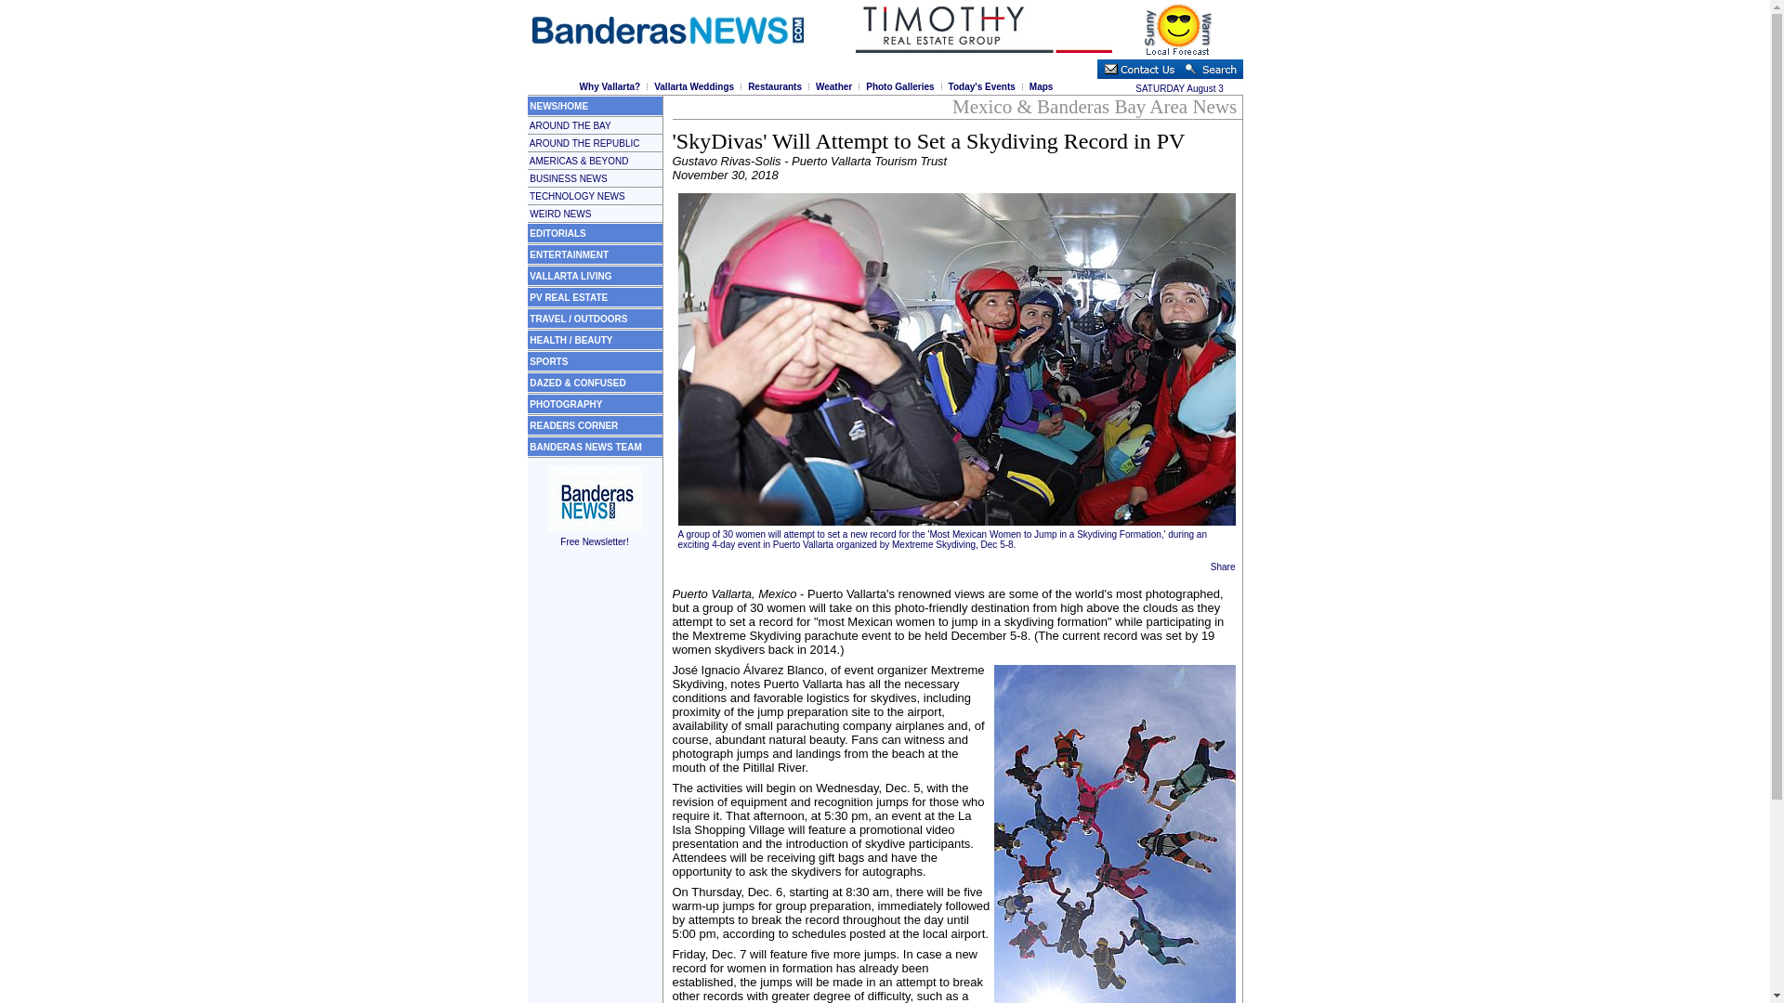 This screenshot has width=1784, height=1003. I want to click on Weather, so click(833, 86).